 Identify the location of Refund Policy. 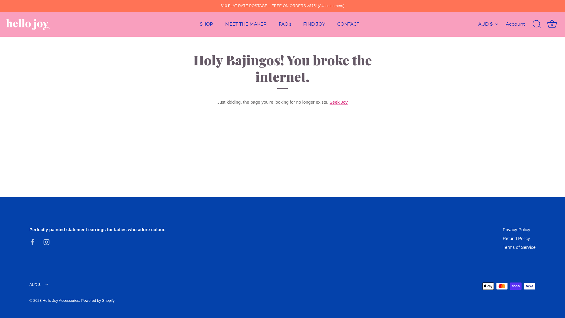
(516, 238).